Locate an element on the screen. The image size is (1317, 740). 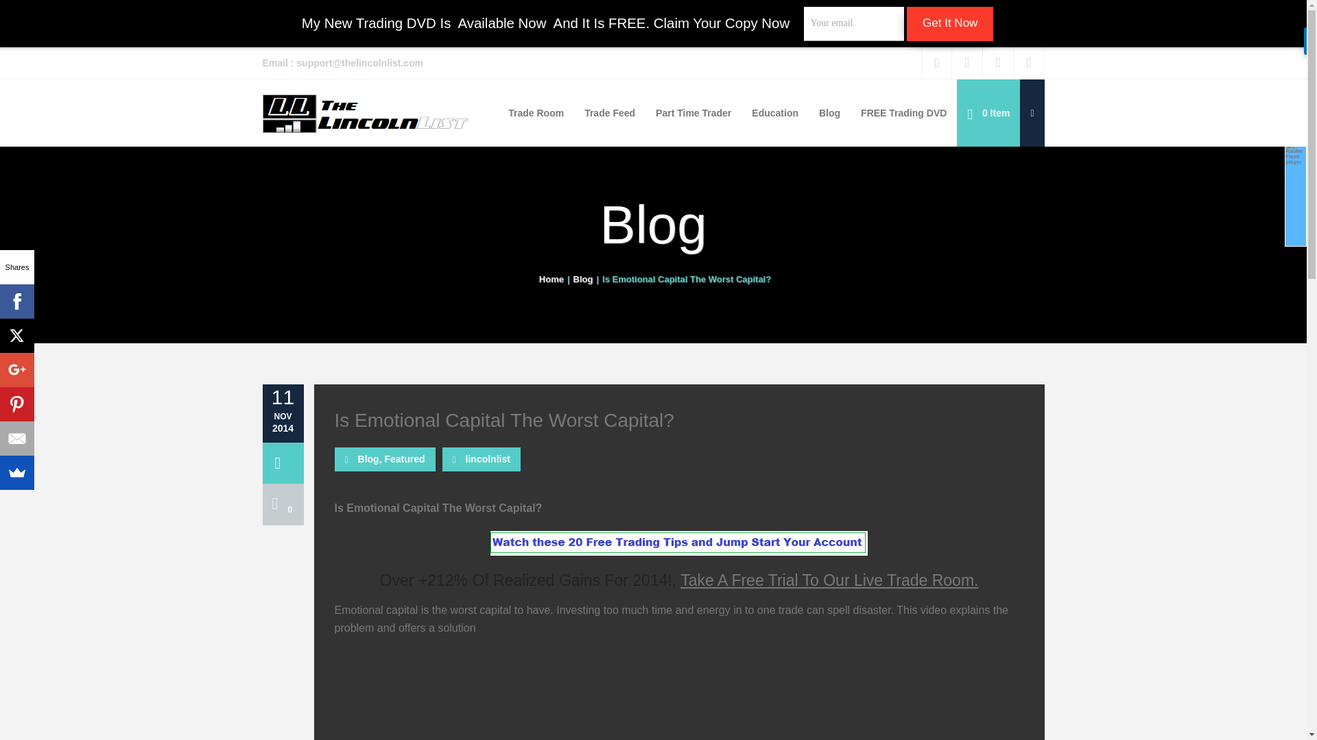
Home is located at coordinates (551, 278).